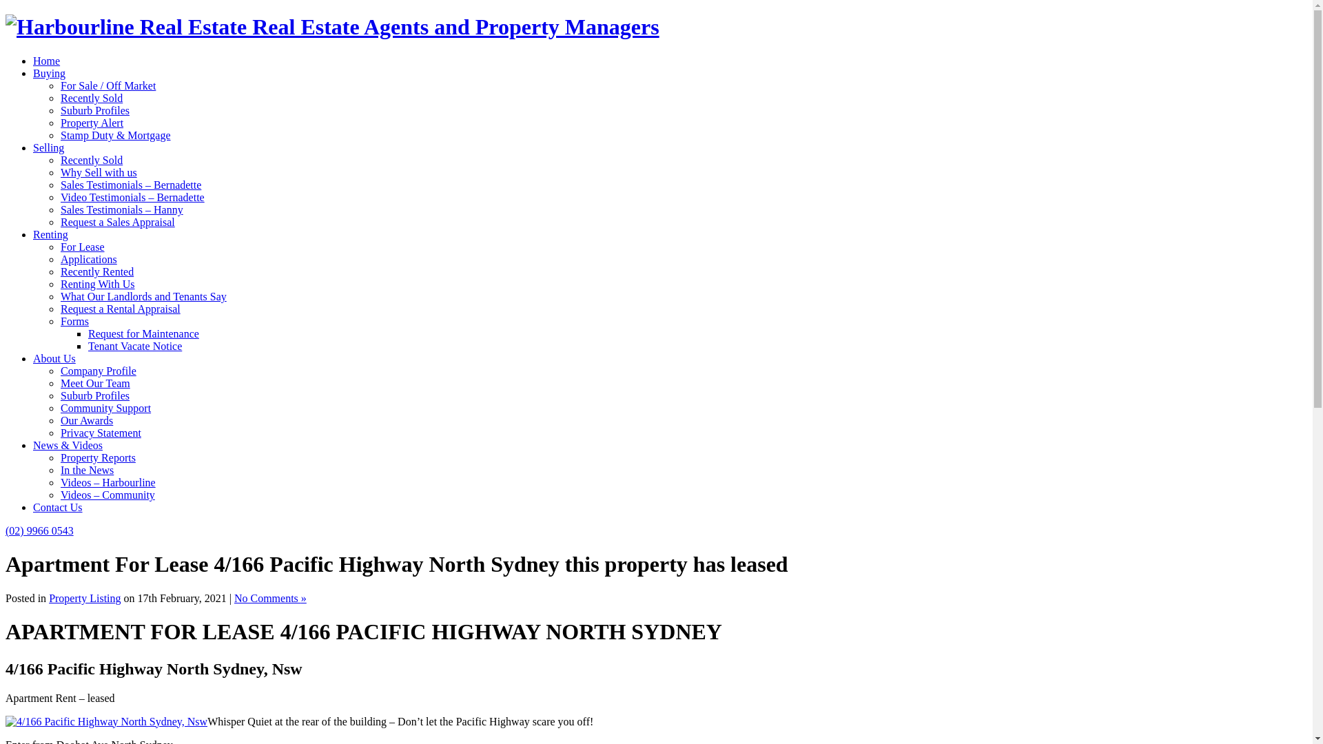 The width and height of the screenshot is (1323, 744). Describe the element at coordinates (97, 271) in the screenshot. I see `Recently Rented` at that location.